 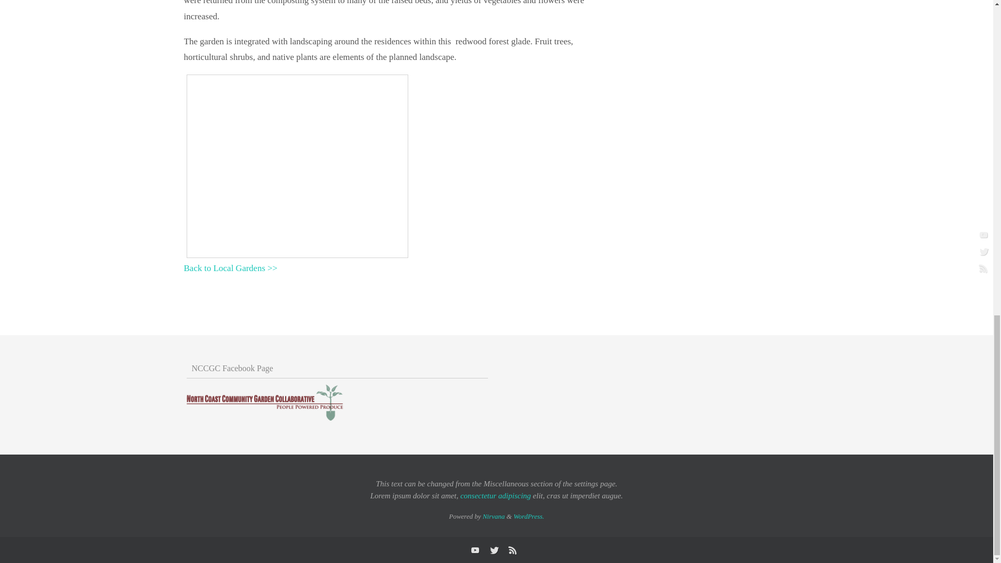 What do you see at coordinates (529, 516) in the screenshot?
I see `Semantic Personal Publishing Platform` at bounding box center [529, 516].